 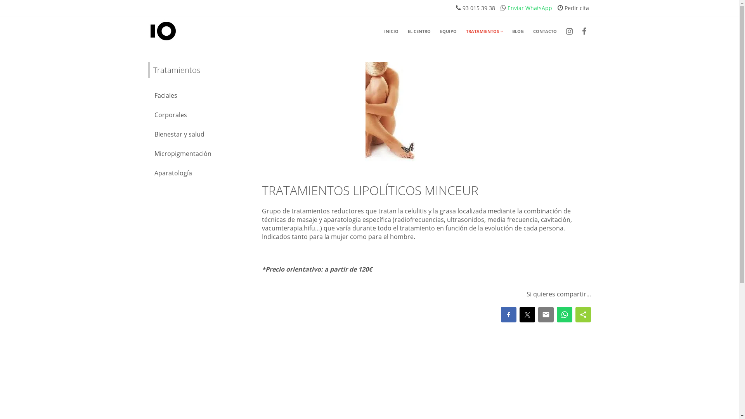 What do you see at coordinates (478, 8) in the screenshot?
I see `93 015 39 38` at bounding box center [478, 8].